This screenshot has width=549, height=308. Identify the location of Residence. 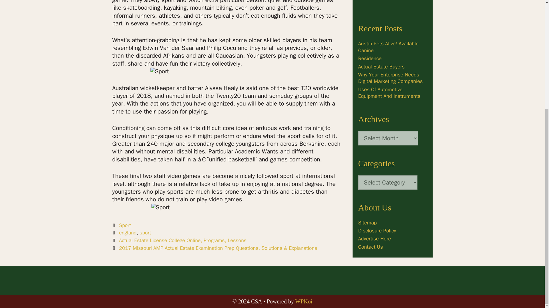
(369, 58).